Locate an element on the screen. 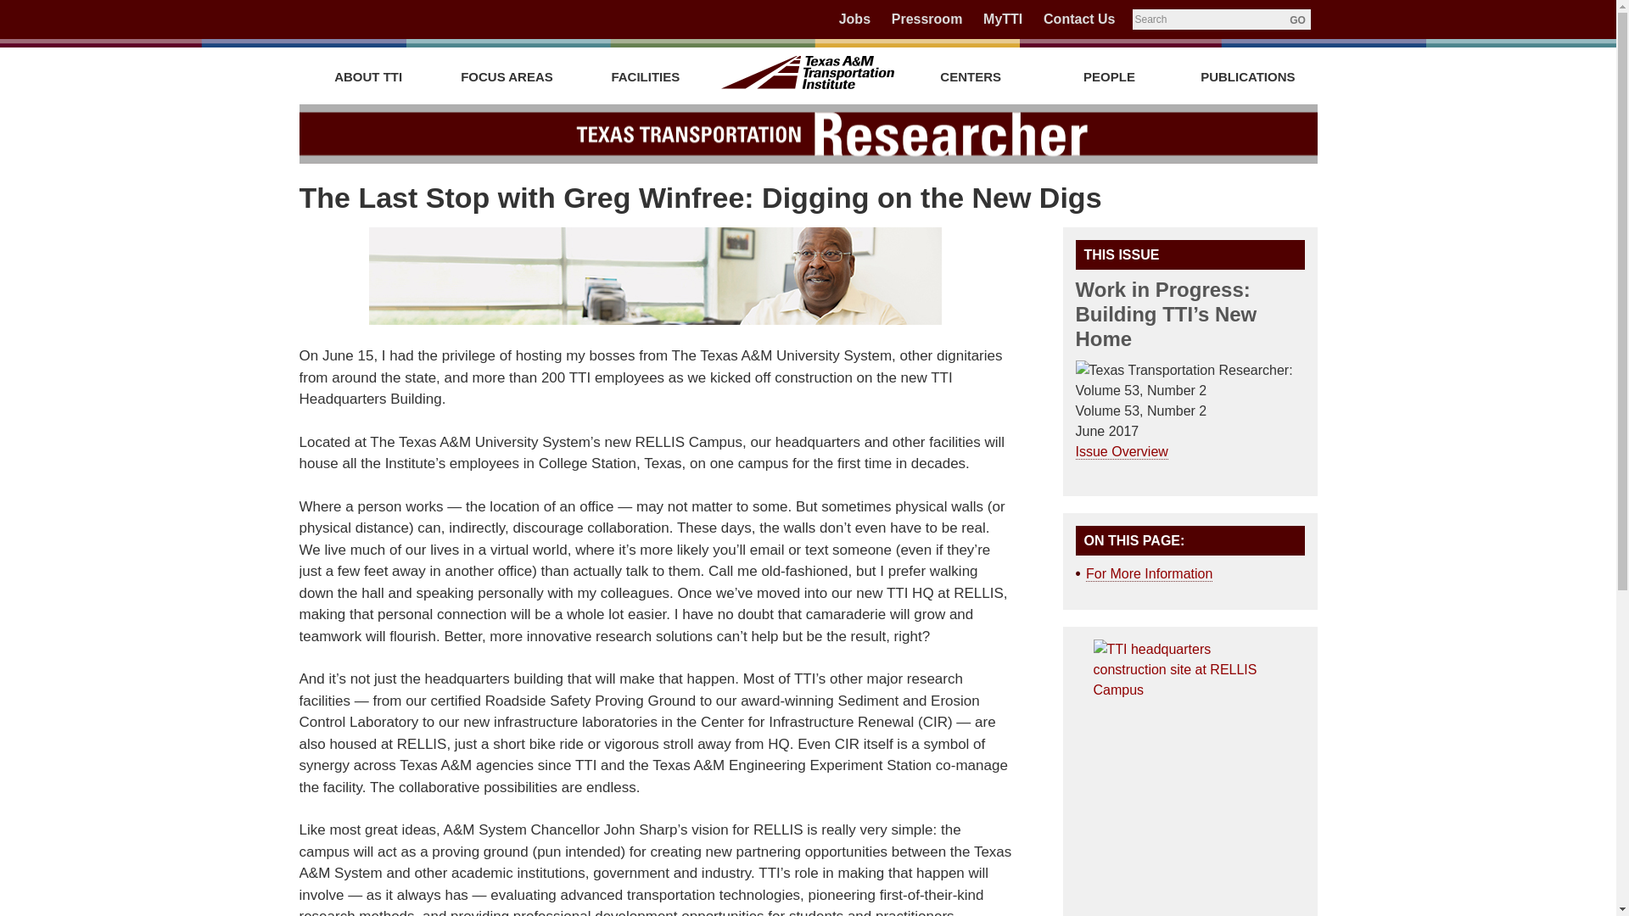 This screenshot has width=1629, height=916. FACILITIES is located at coordinates (645, 76).